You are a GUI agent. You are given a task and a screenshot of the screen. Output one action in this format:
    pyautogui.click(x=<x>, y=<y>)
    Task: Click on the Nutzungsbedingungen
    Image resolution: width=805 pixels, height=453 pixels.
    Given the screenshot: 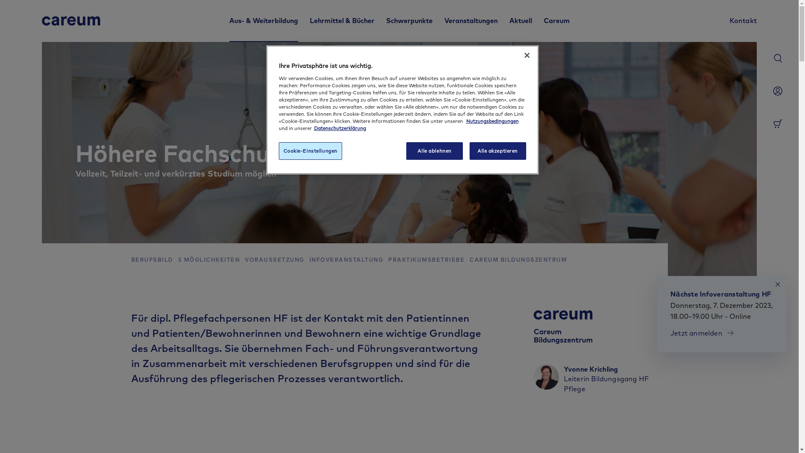 What is the action you would take?
    pyautogui.click(x=492, y=121)
    